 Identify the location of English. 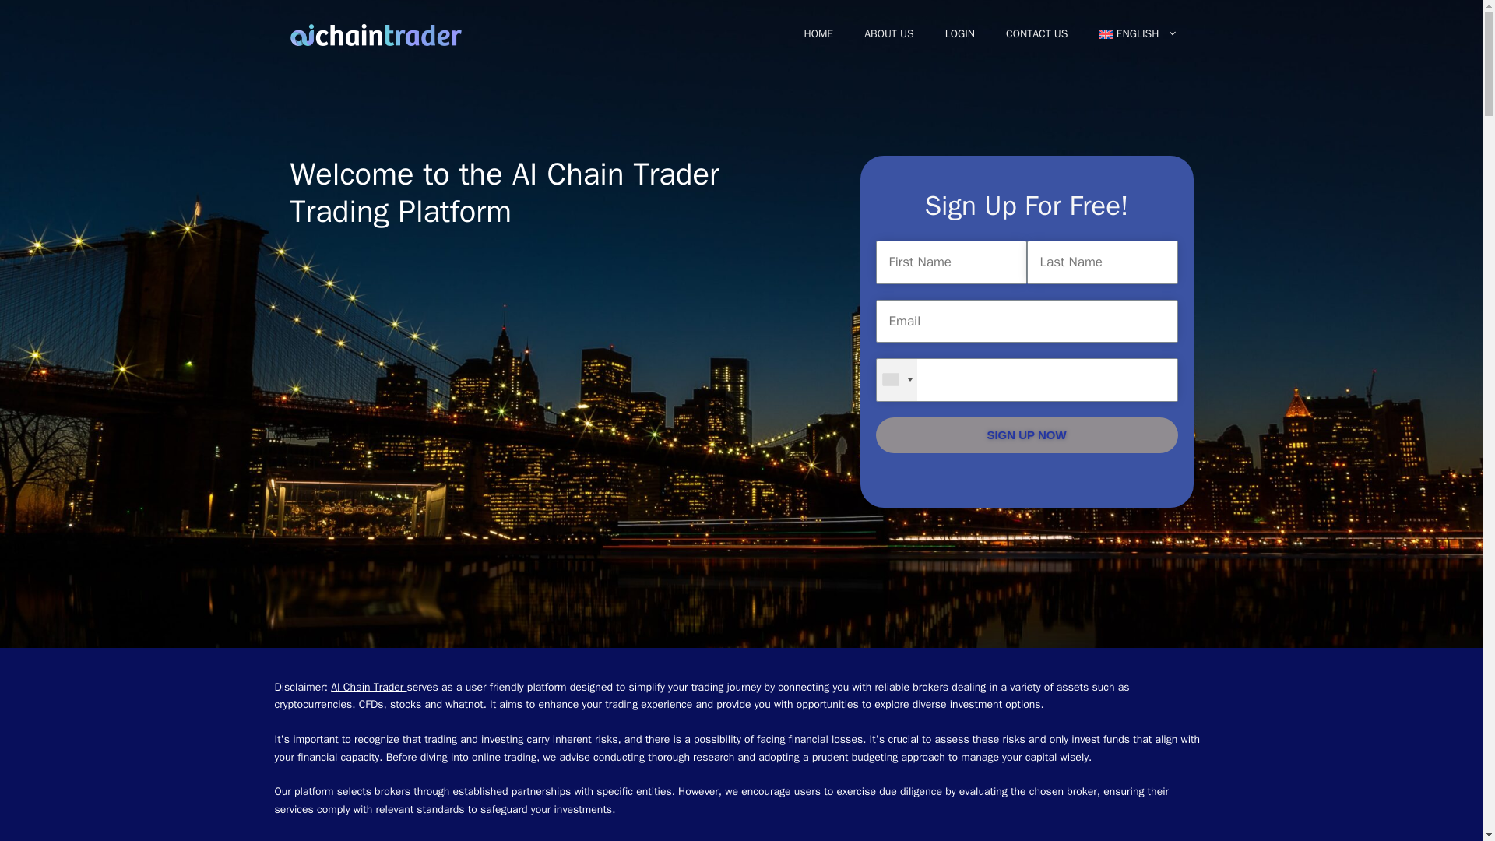
(1138, 34).